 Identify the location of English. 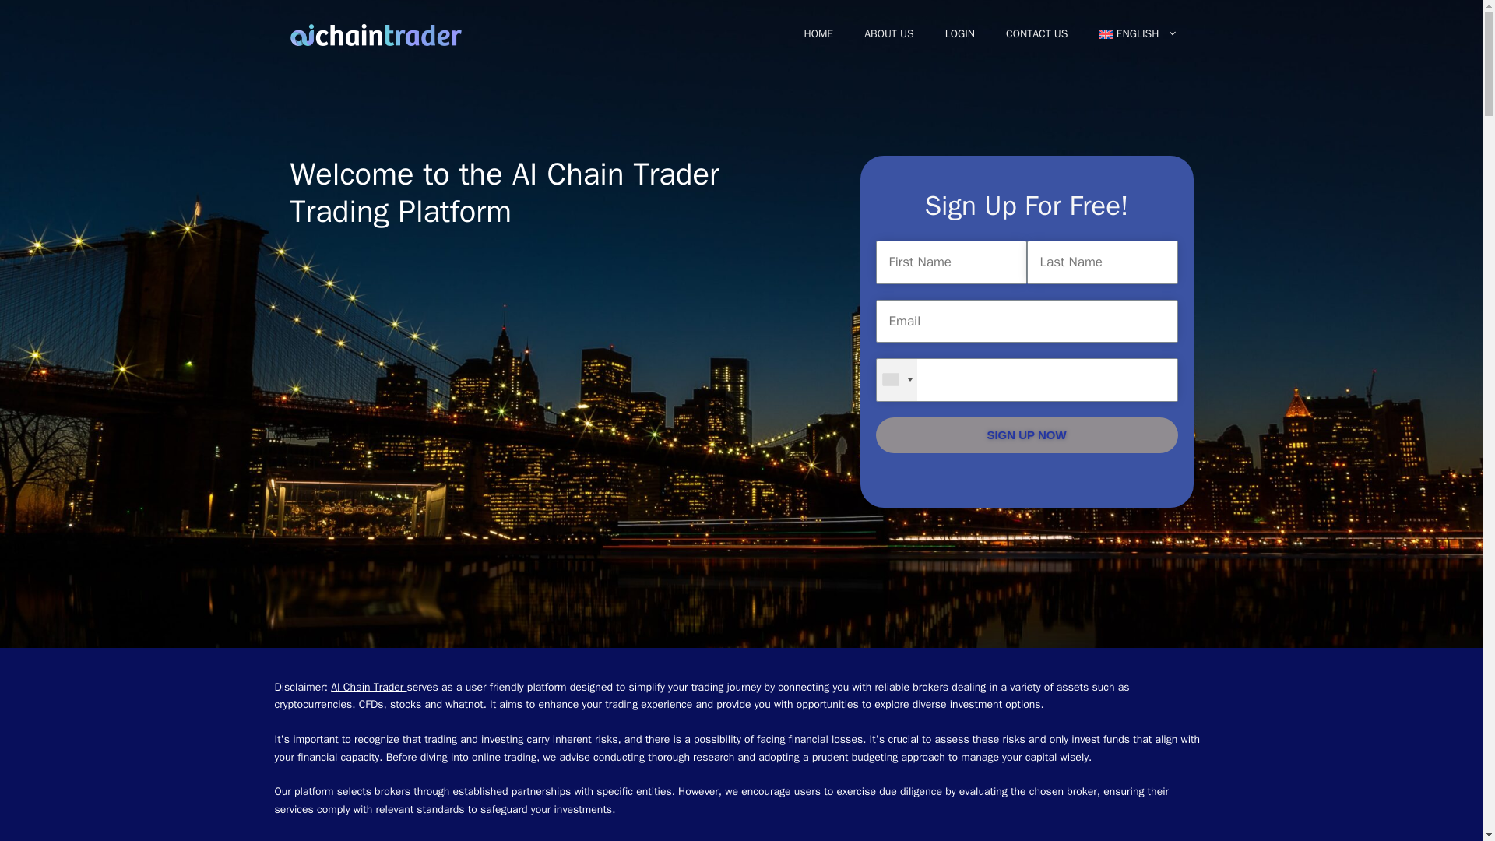
(1138, 34).